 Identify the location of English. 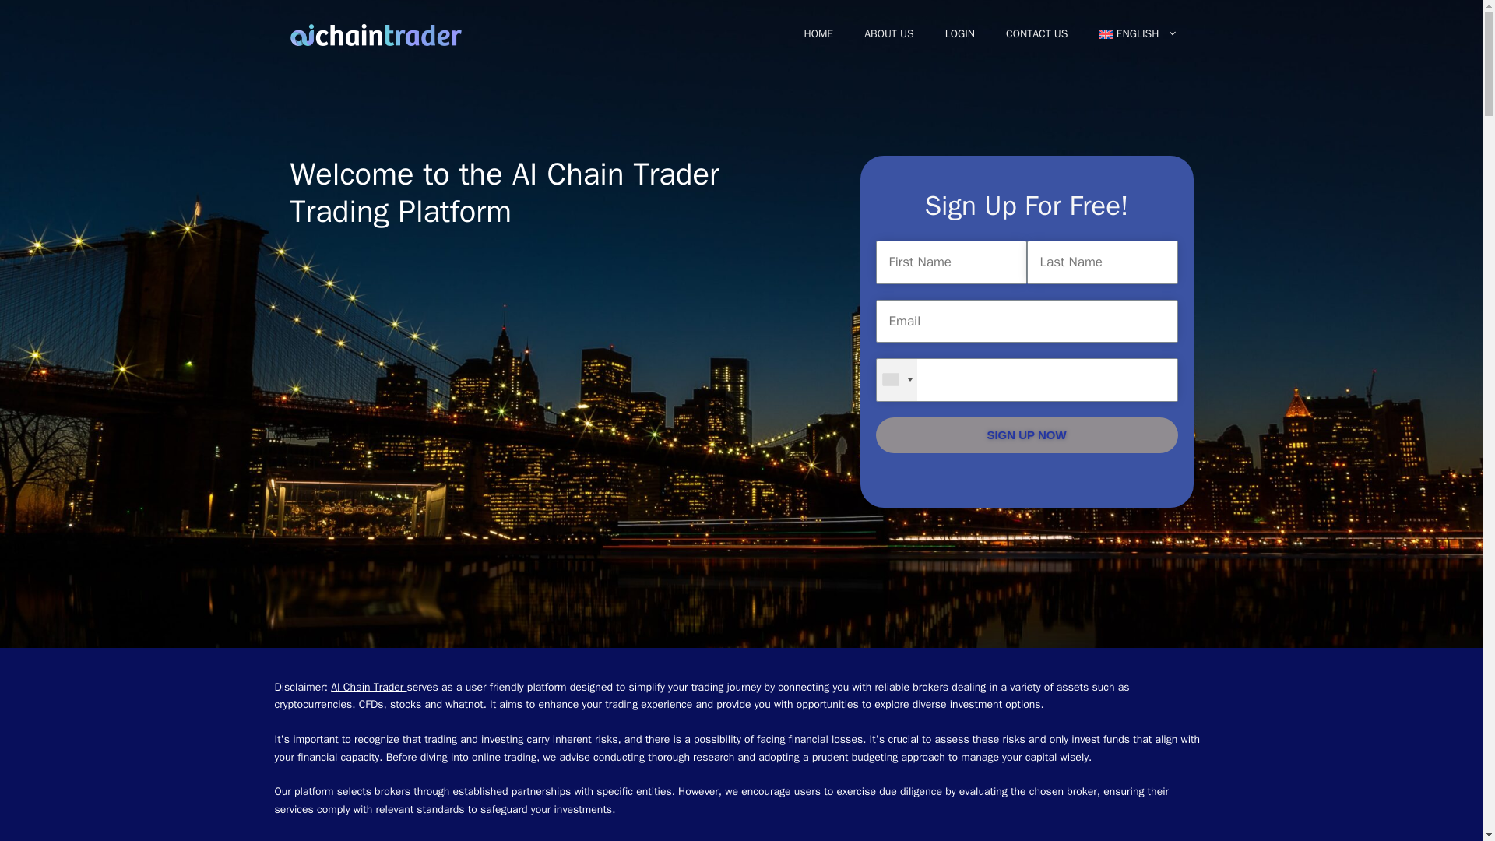
(1138, 34).